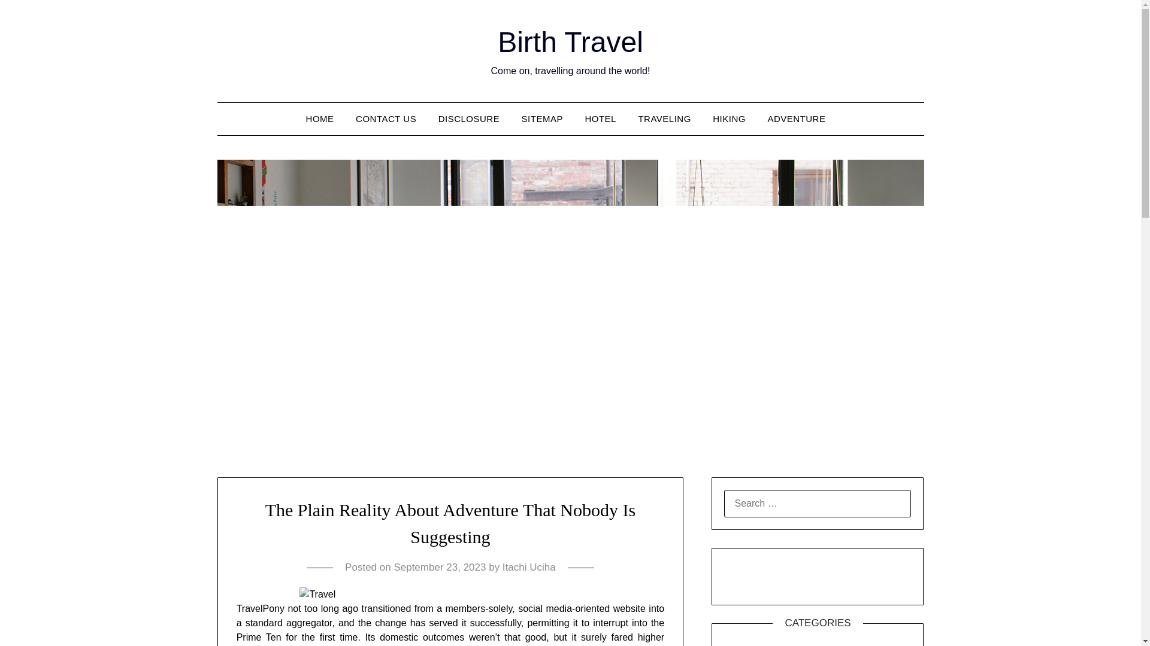 The width and height of the screenshot is (1150, 646). I want to click on ADVENTURE, so click(796, 118).